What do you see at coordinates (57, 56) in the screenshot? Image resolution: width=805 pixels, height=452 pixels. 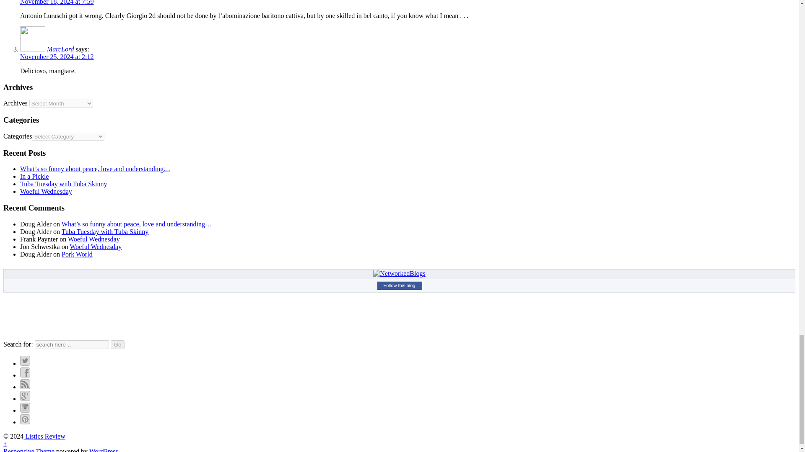 I see `November 25, 2024 at 2:12` at bounding box center [57, 56].